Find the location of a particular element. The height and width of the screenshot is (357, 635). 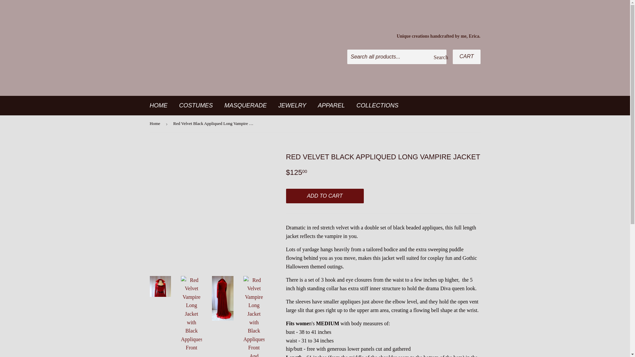

COLLECTIONS is located at coordinates (377, 105).